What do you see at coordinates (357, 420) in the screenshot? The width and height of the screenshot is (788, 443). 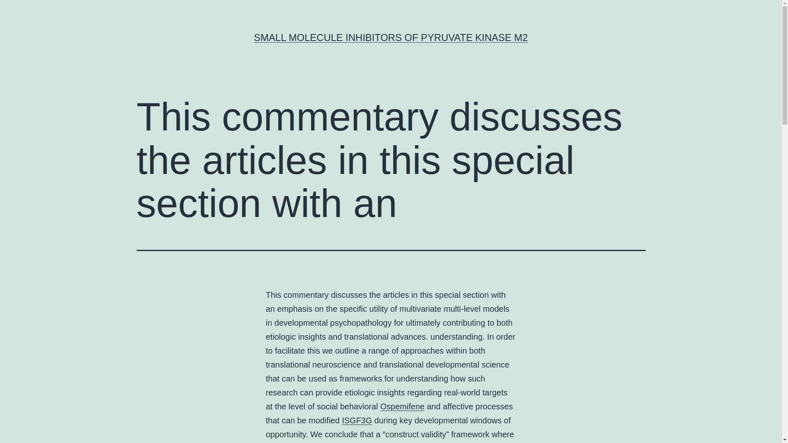 I see `ISGF3G` at bounding box center [357, 420].